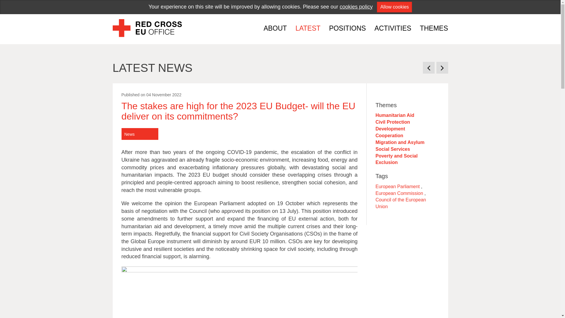 The height and width of the screenshot is (318, 565). I want to click on Poverty and Social Exclusion, so click(396, 159).